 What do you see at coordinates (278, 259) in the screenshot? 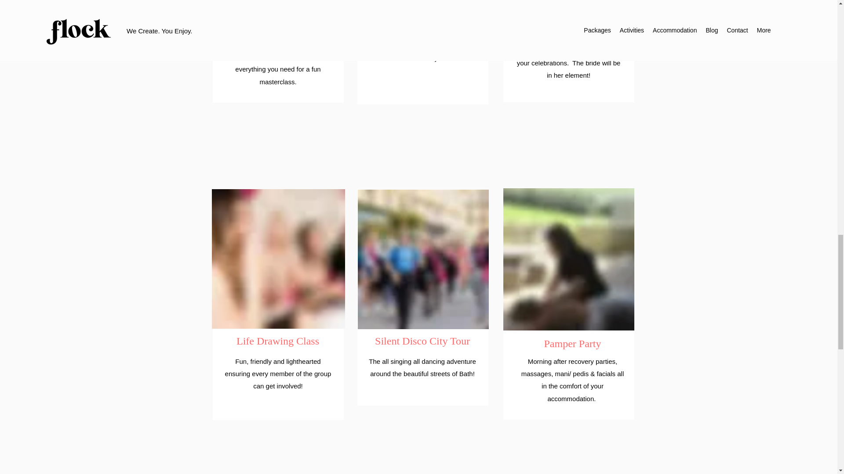
I see `THRILL SEEKER ARCH.jpg` at bounding box center [278, 259].